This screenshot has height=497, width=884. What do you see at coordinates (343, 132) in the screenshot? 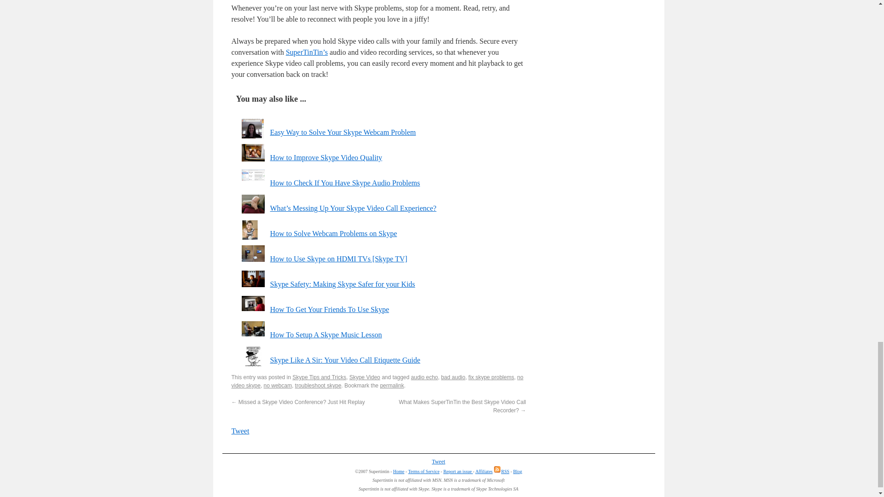
I see `Easy Way to Solve Your Skype Webcam Problem` at bounding box center [343, 132].